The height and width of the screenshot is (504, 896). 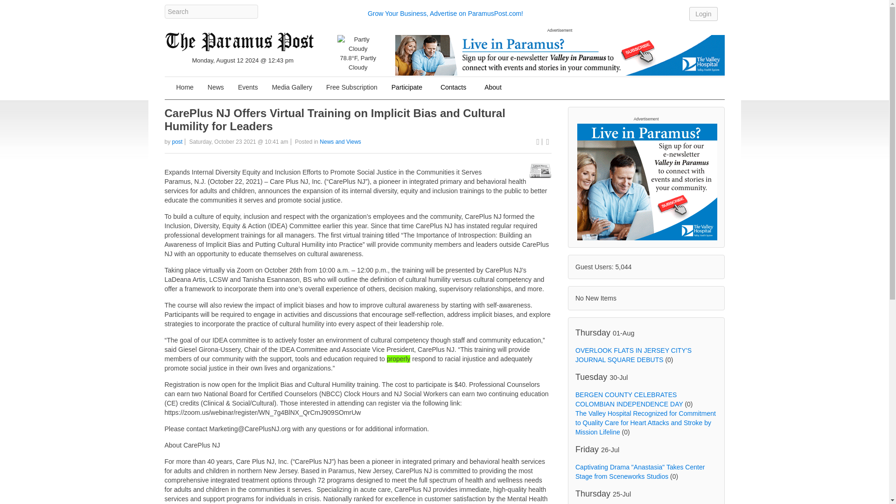 I want to click on post, so click(x=177, y=142).